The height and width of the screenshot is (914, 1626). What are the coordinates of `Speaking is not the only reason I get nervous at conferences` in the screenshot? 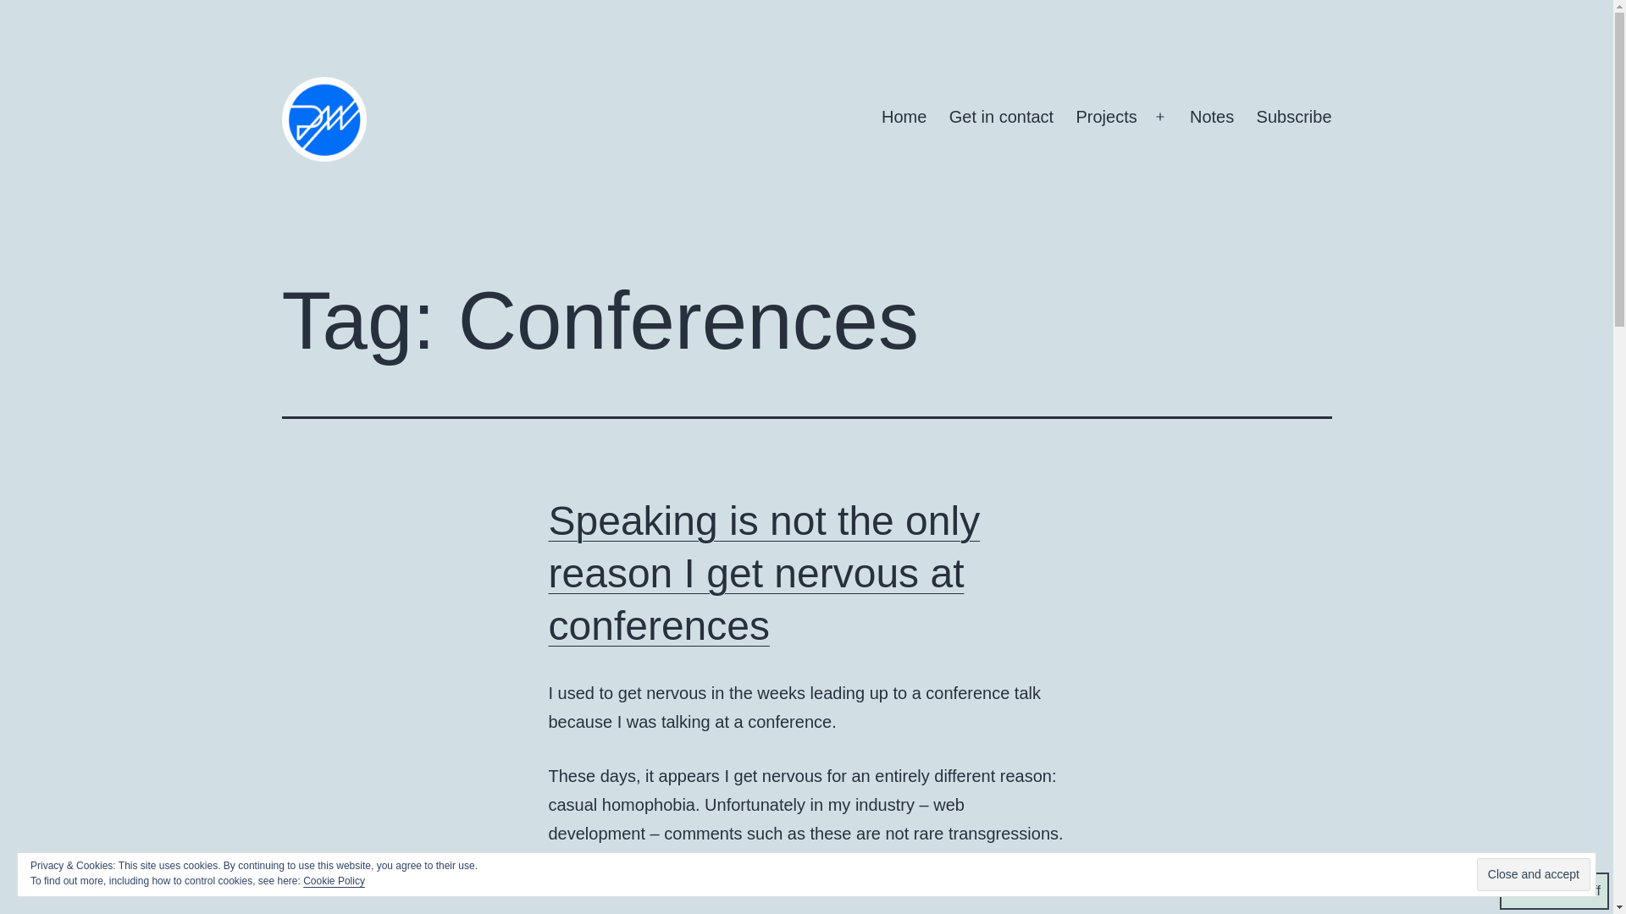 It's located at (764, 573).